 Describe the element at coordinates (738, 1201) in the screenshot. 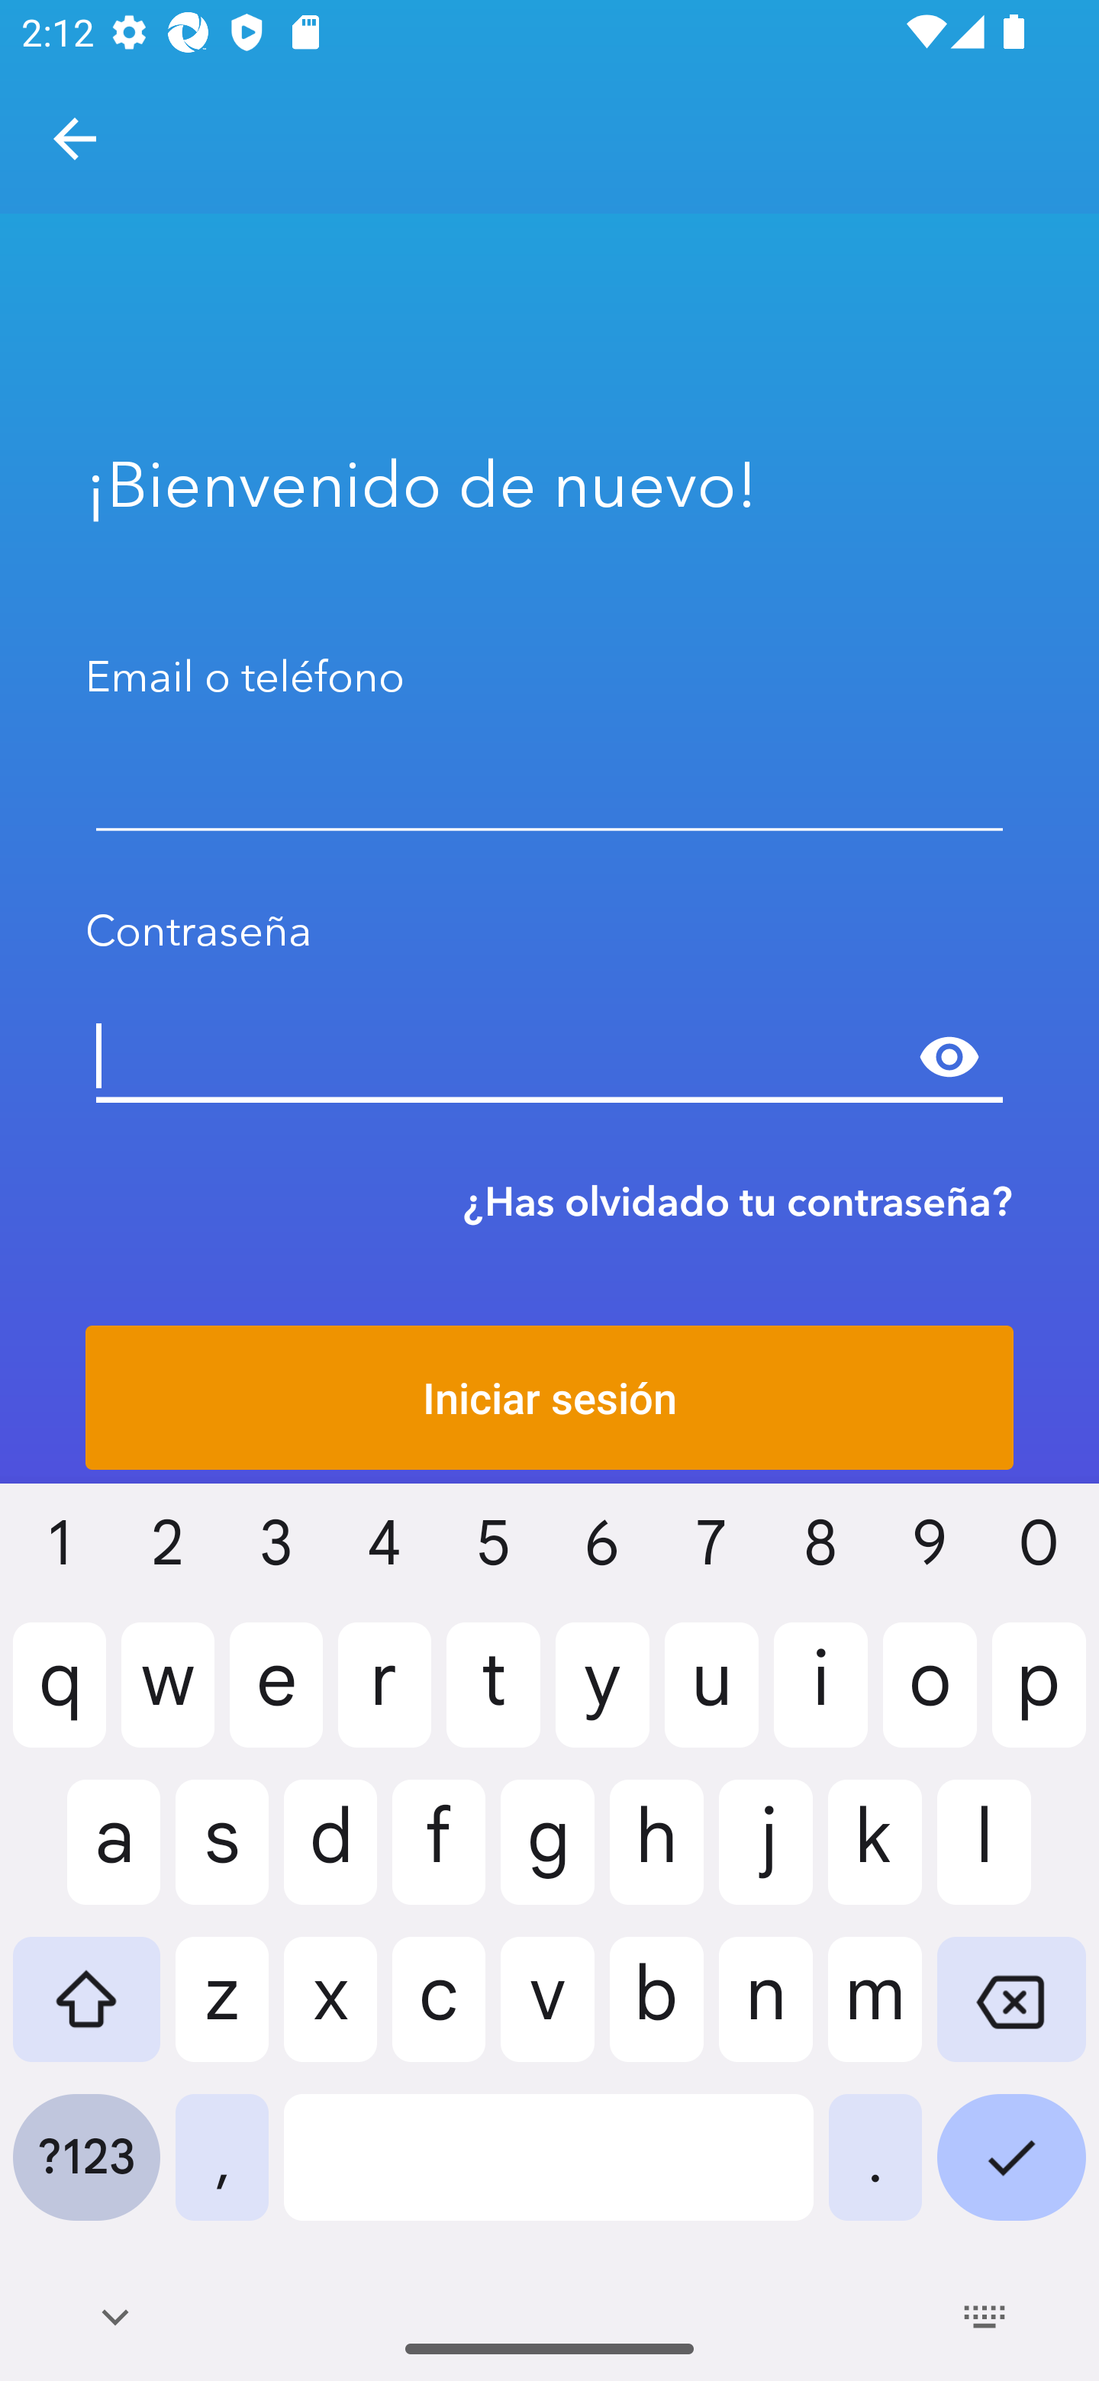

I see `¿Has olvidado tu contraseña?` at that location.